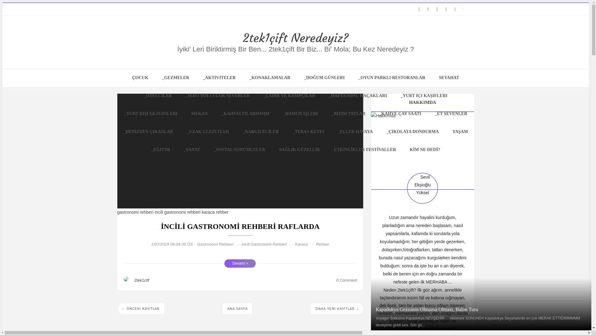 The height and width of the screenshot is (335, 596). What do you see at coordinates (240, 150) in the screenshot?
I see `_SOSYAL SORUMLULUK` at bounding box center [240, 150].